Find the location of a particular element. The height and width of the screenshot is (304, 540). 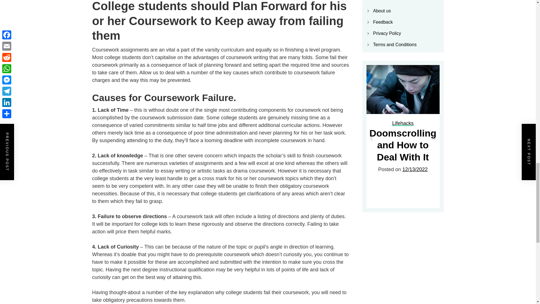

Terms and Conditions is located at coordinates (395, 44).